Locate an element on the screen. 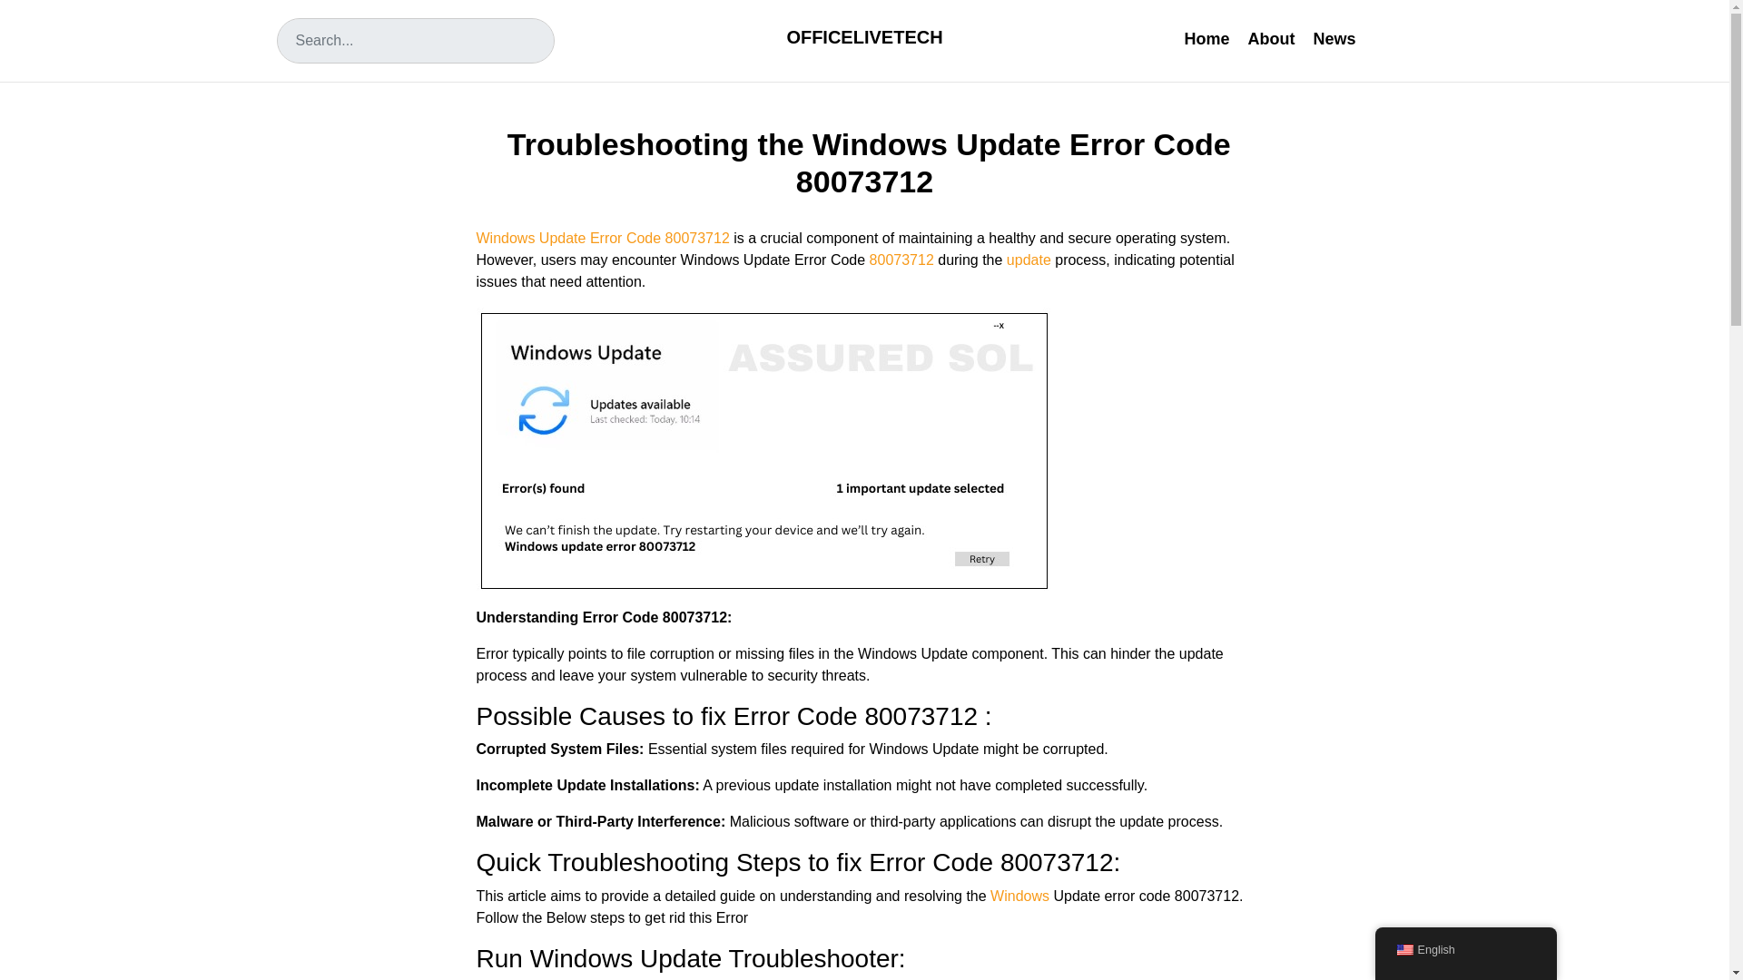  Windows is located at coordinates (1019, 895).